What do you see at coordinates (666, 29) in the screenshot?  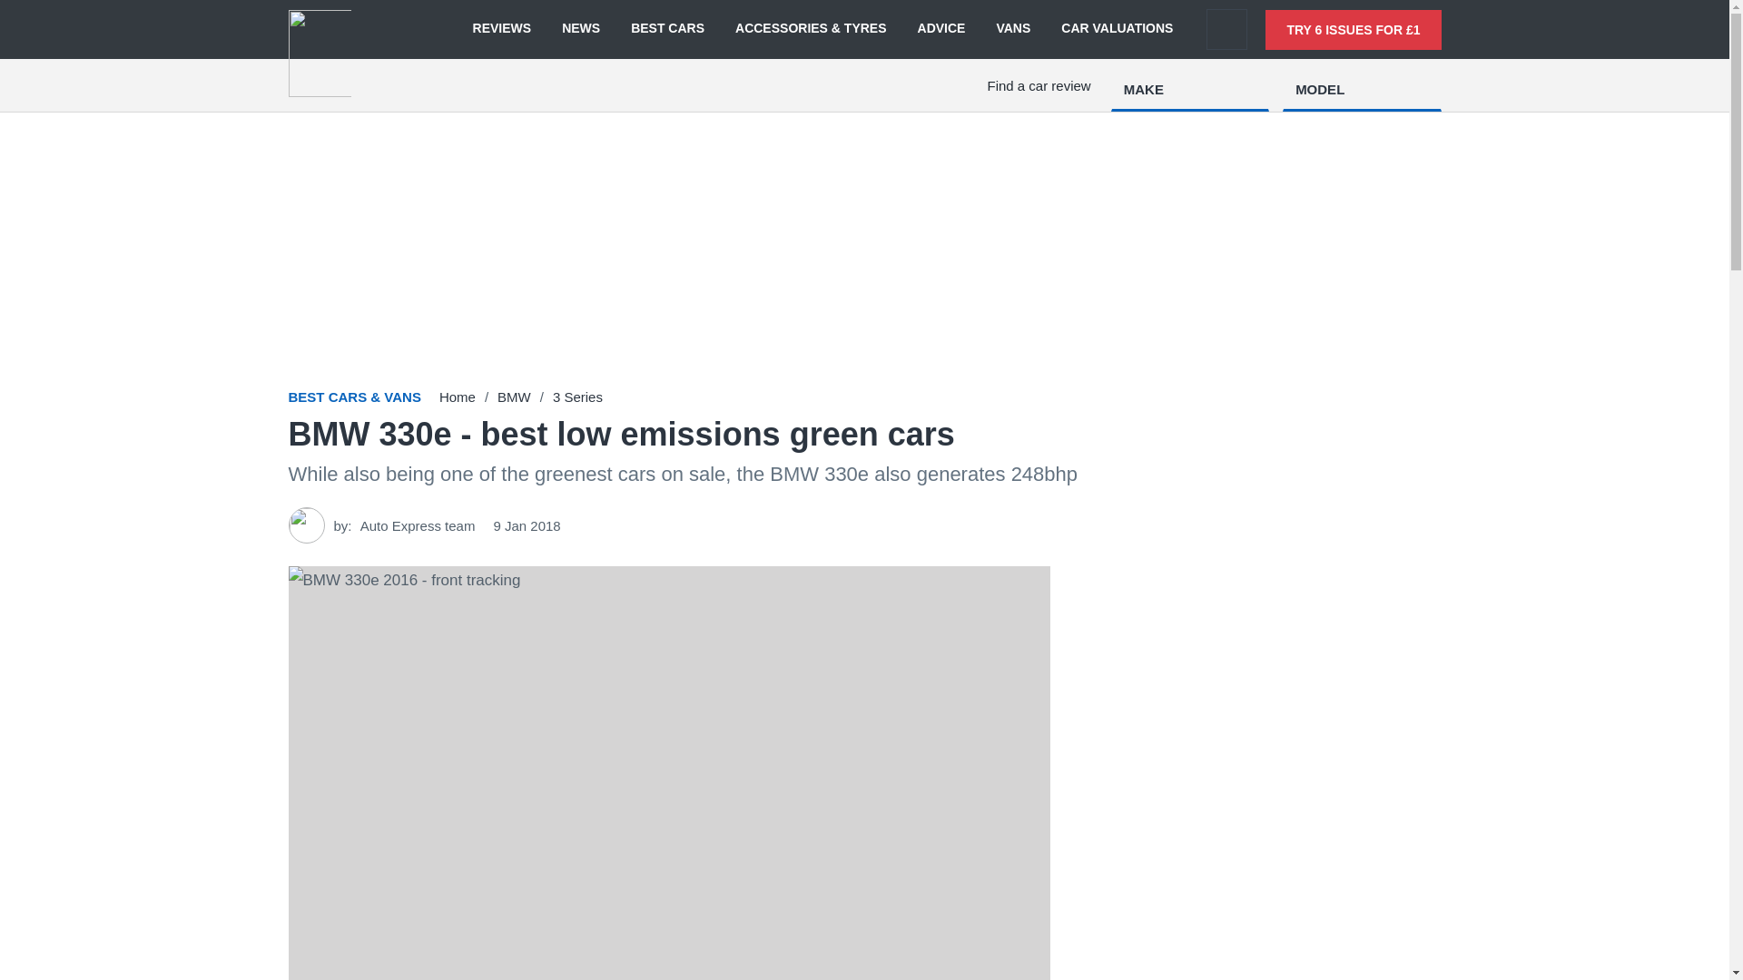 I see `BEST CARS` at bounding box center [666, 29].